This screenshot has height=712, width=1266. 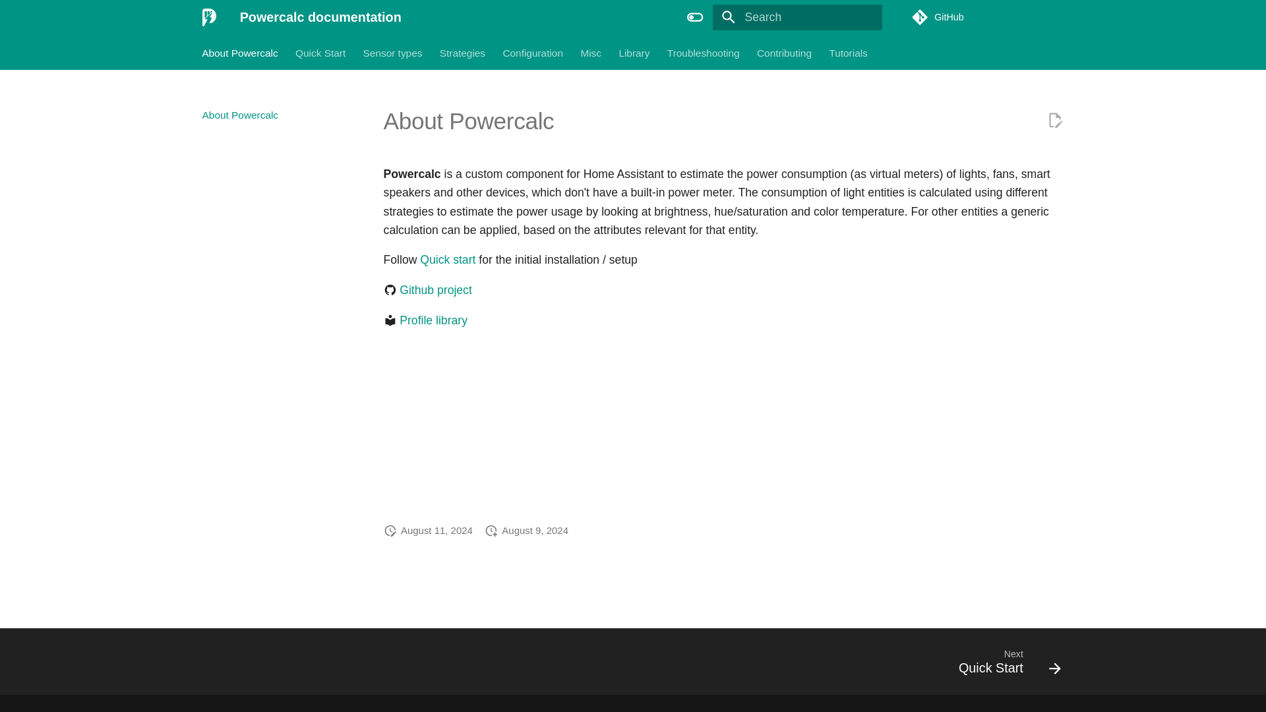 I want to click on About Powercalc, so click(x=278, y=115).